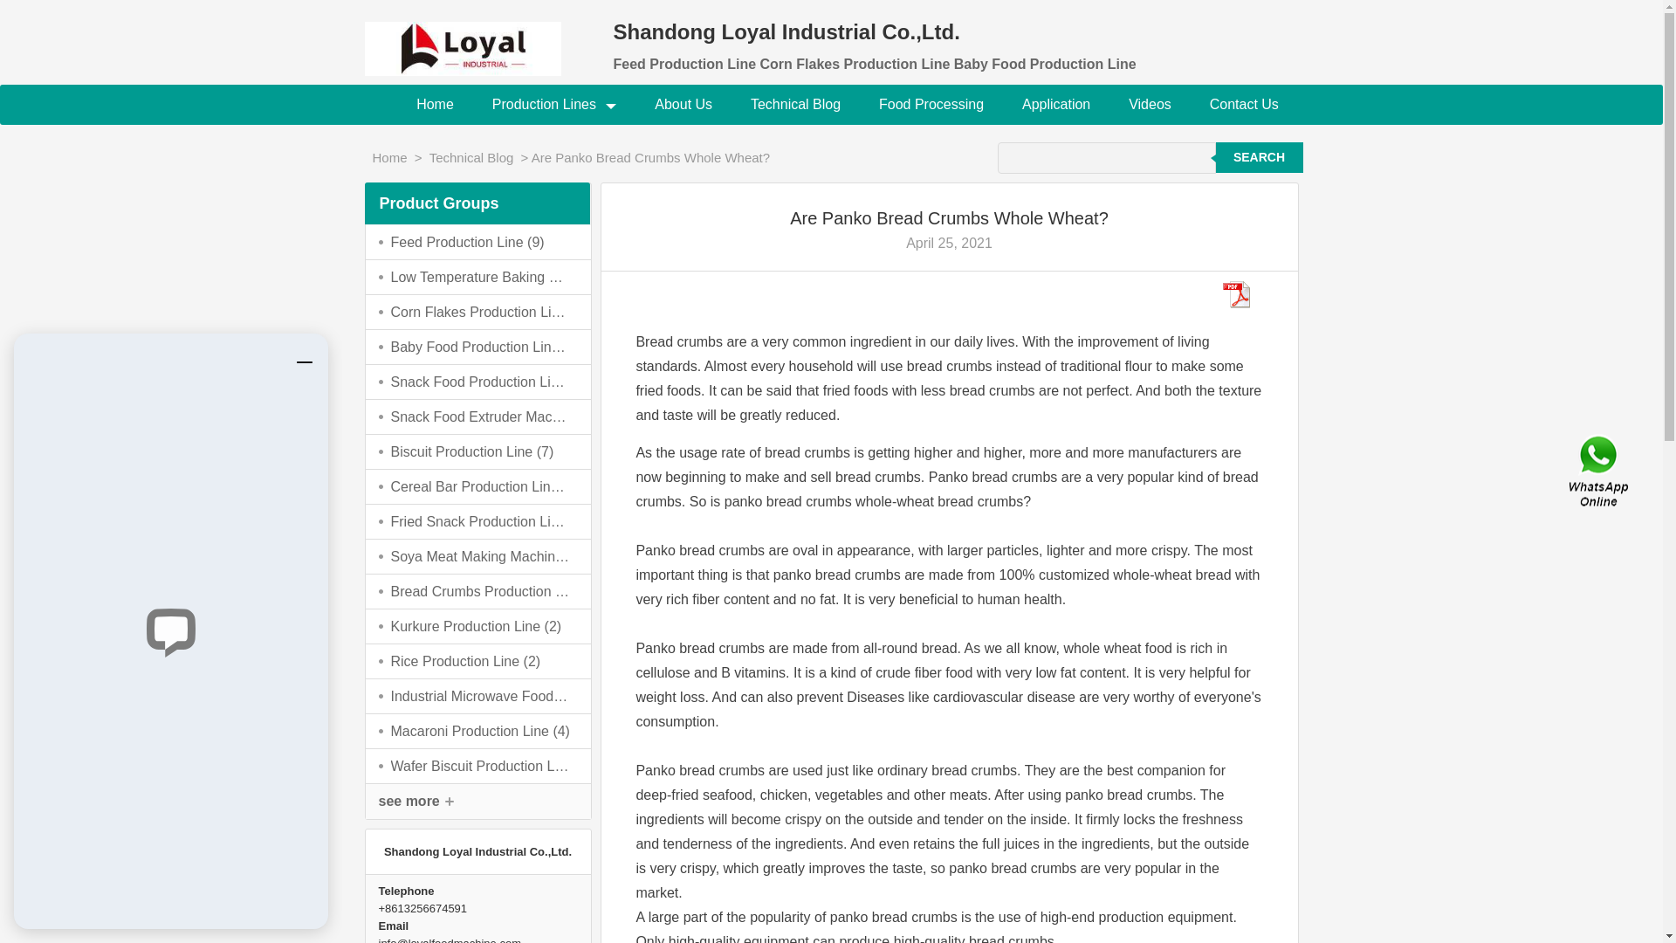  What do you see at coordinates (1243, 105) in the screenshot?
I see `Contact Us` at bounding box center [1243, 105].